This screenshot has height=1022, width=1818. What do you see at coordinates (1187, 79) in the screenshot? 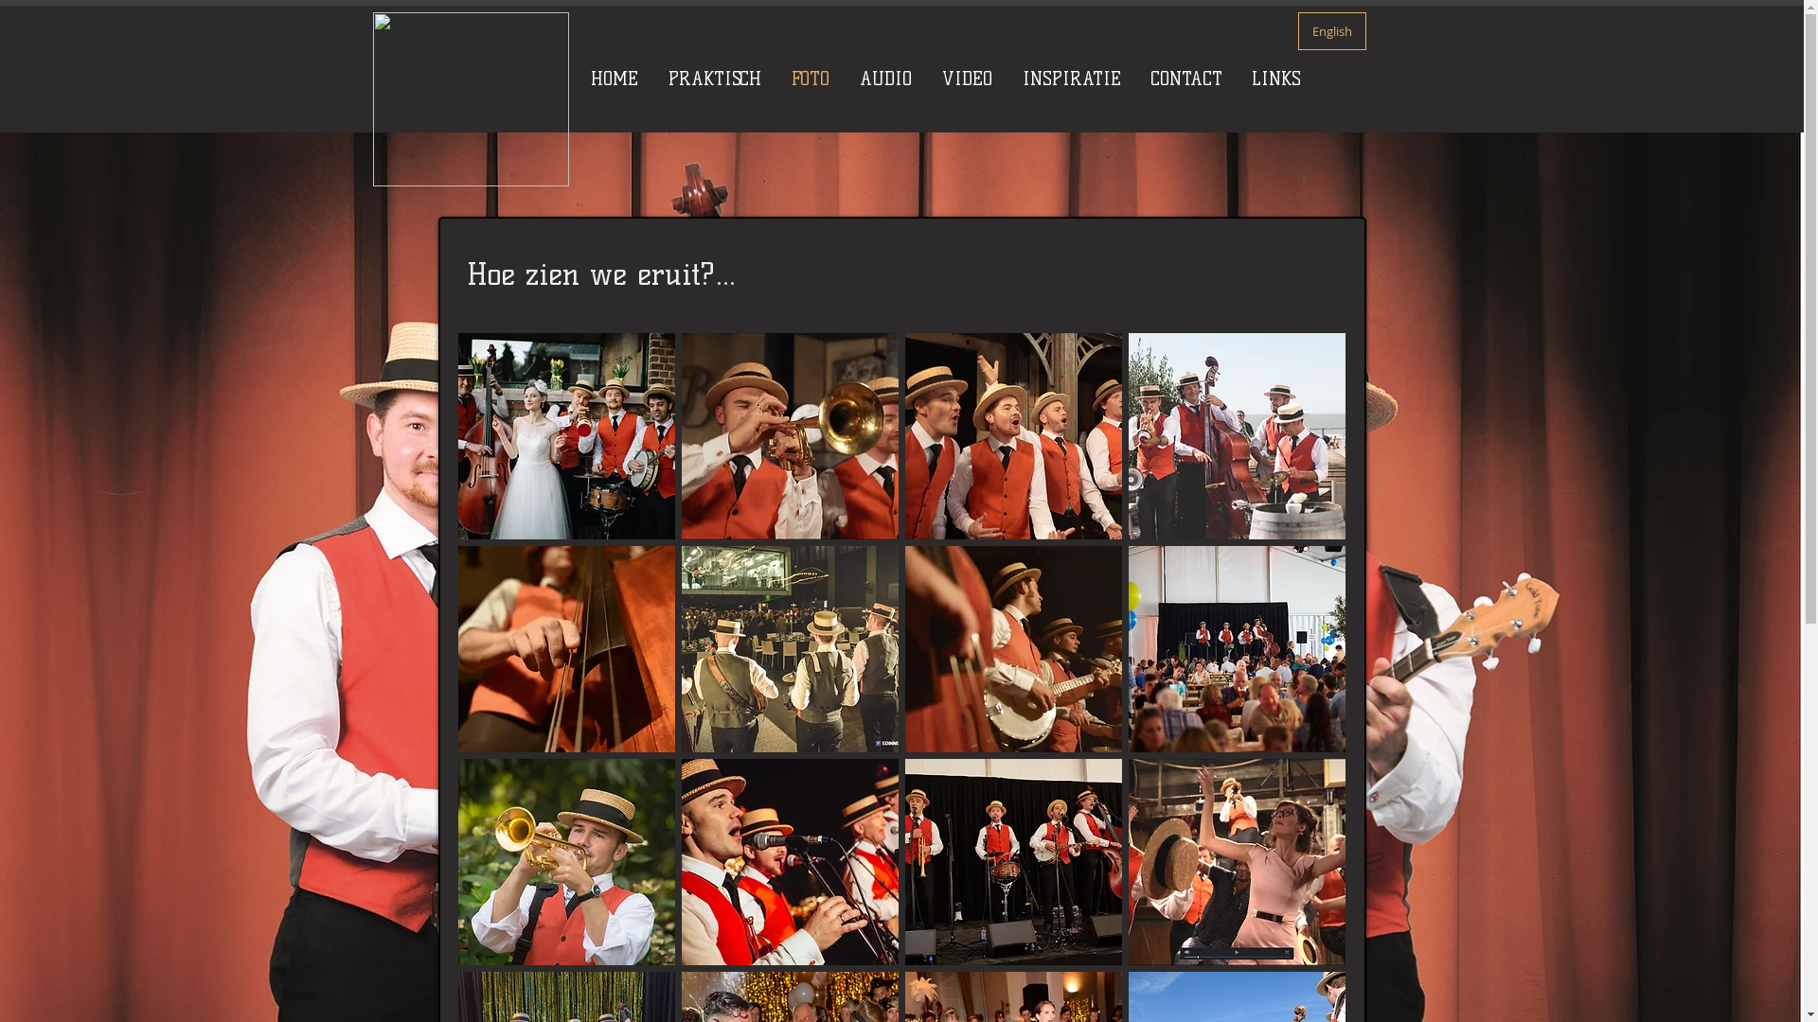
I see `CONTACT` at bounding box center [1187, 79].